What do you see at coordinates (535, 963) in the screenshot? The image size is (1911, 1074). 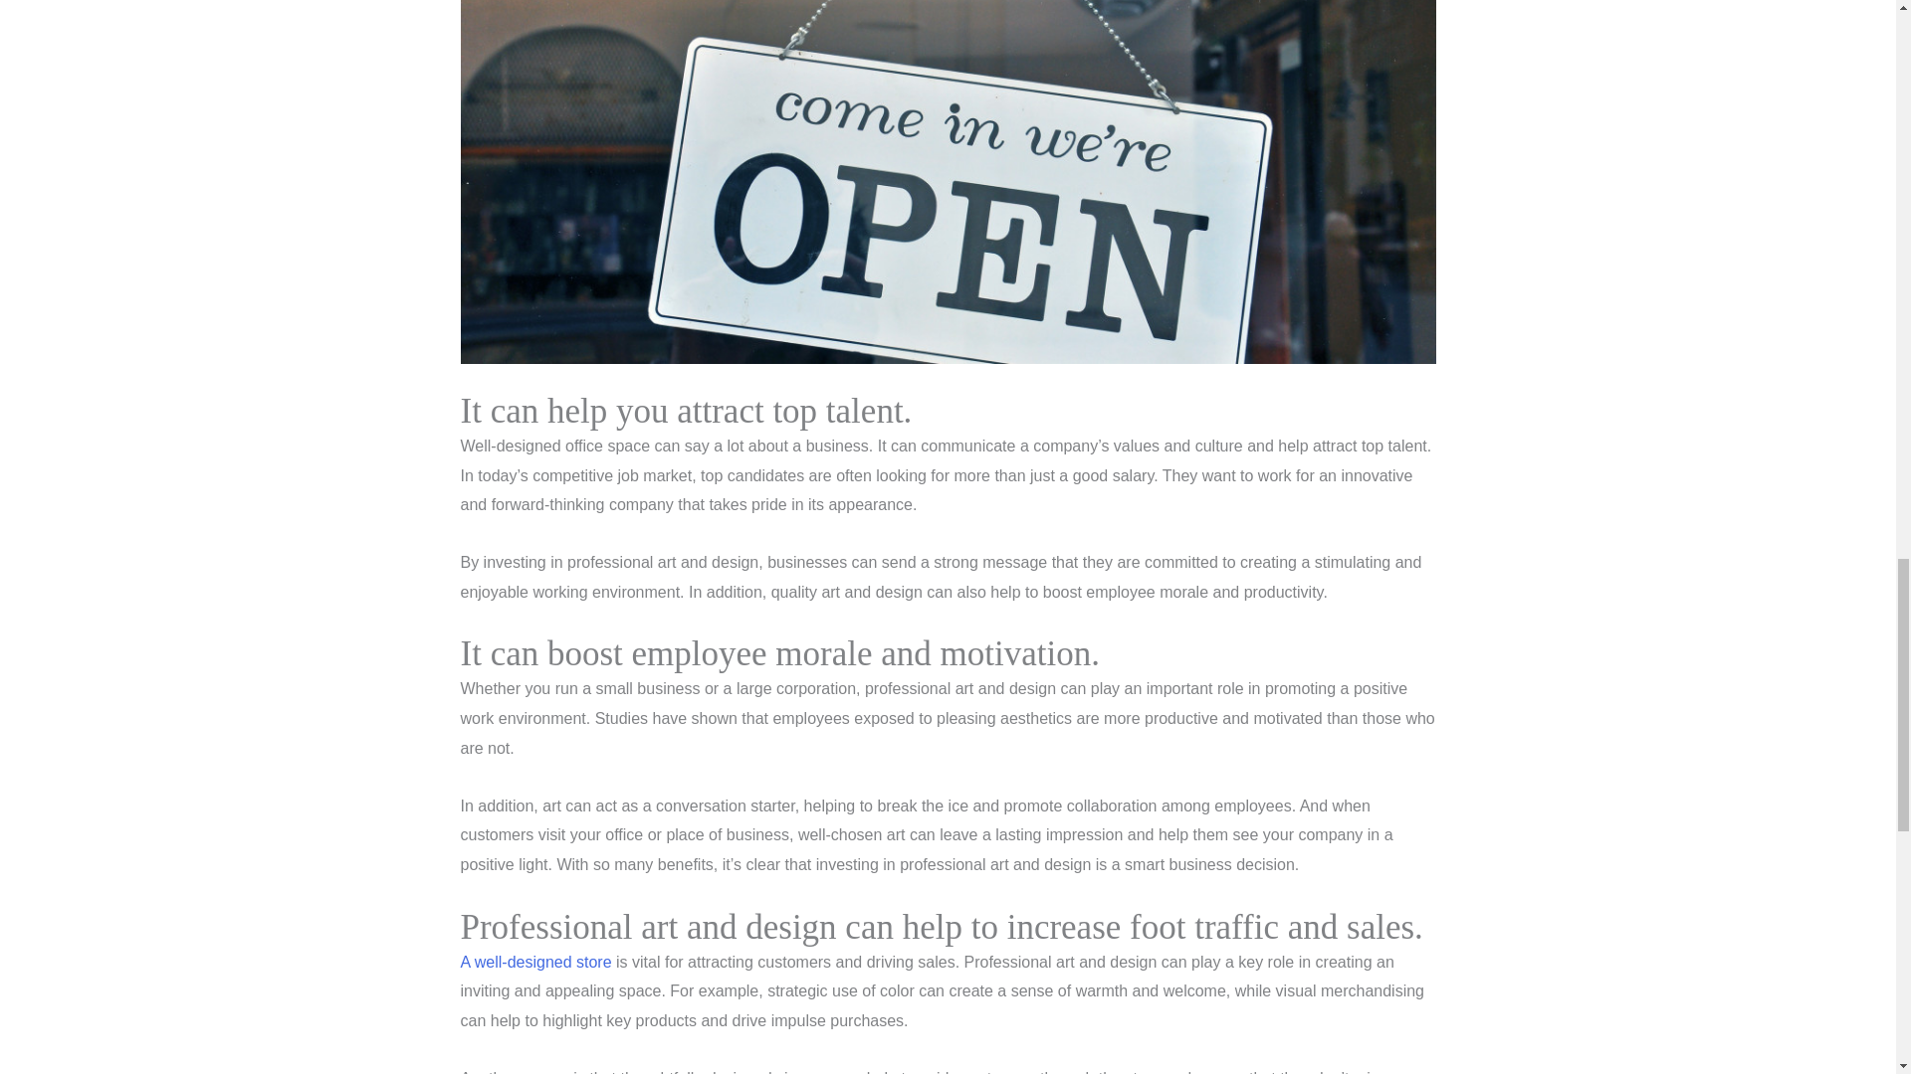 I see `A well-designed store` at bounding box center [535, 963].